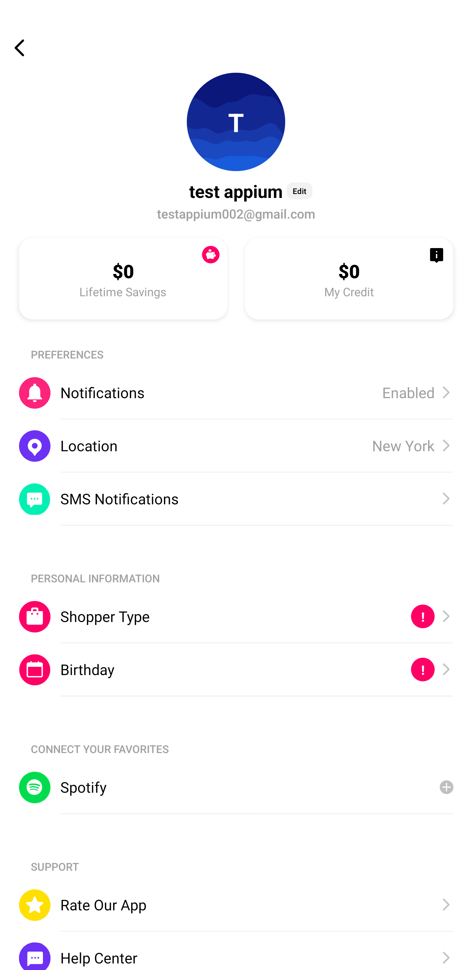 The image size is (472, 970). I want to click on Birthday,   , ! Birthday    !, so click(236, 670).